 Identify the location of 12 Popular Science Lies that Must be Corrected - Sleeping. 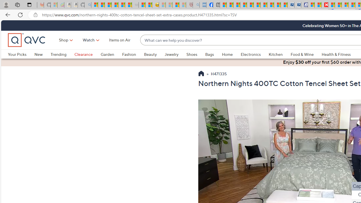
(183, 5).